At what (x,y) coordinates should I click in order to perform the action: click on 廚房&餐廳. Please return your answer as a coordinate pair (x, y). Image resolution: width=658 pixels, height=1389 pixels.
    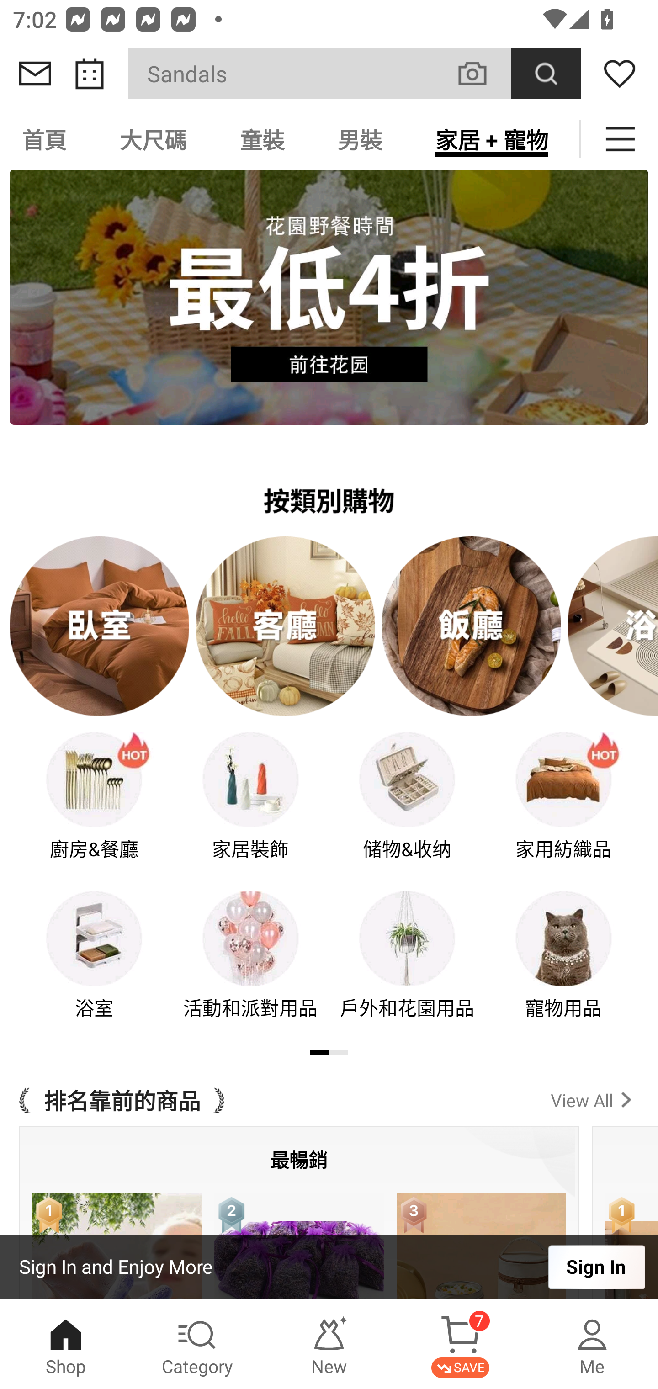
    Looking at the image, I should click on (94, 808).